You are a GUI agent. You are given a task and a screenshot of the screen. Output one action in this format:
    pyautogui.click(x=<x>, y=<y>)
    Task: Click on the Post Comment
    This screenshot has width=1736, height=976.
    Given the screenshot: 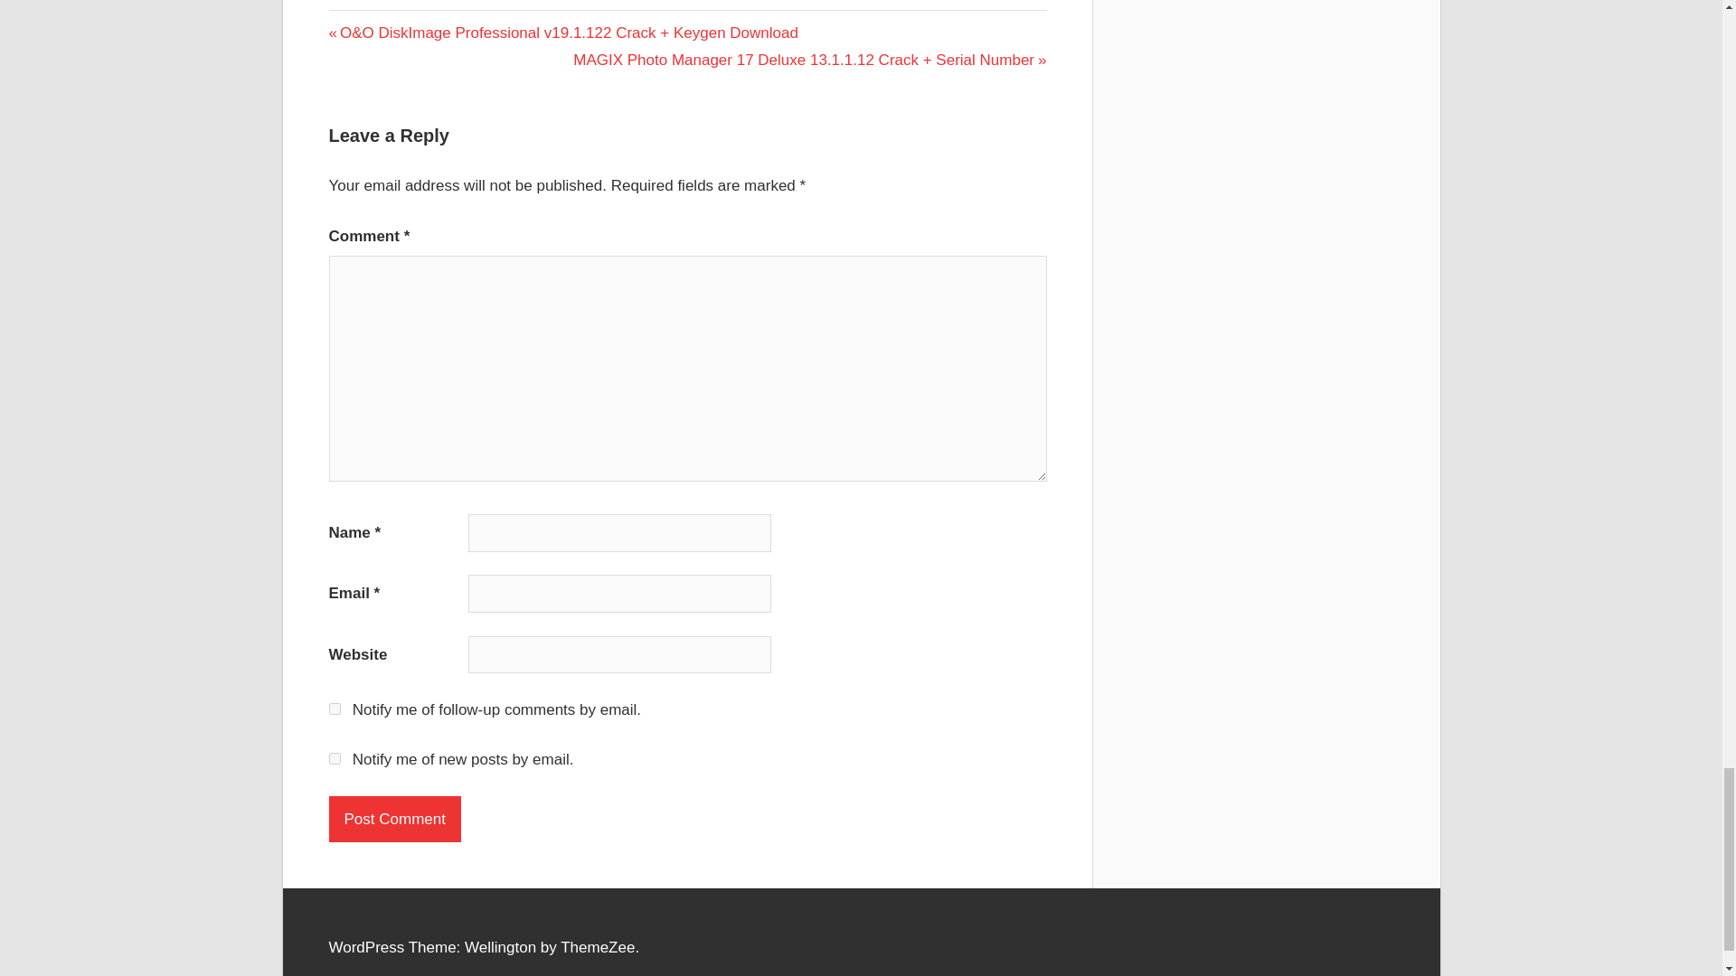 What is the action you would take?
    pyautogui.click(x=395, y=819)
    